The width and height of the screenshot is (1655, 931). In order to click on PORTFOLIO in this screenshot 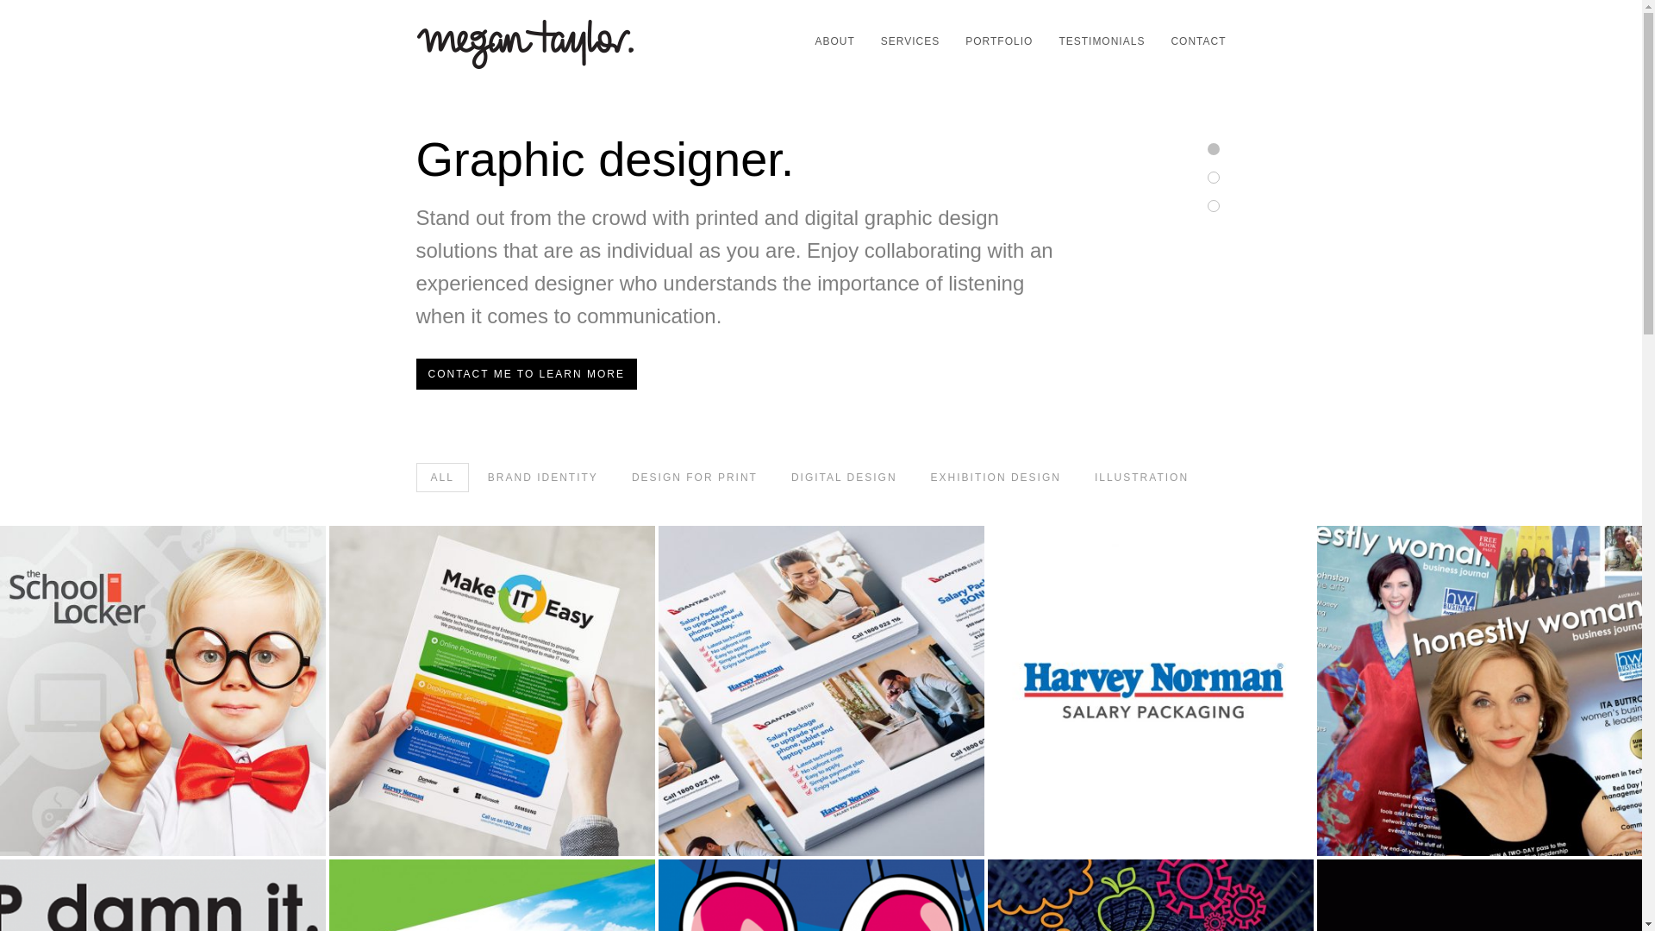, I will do `click(993, 41)`.